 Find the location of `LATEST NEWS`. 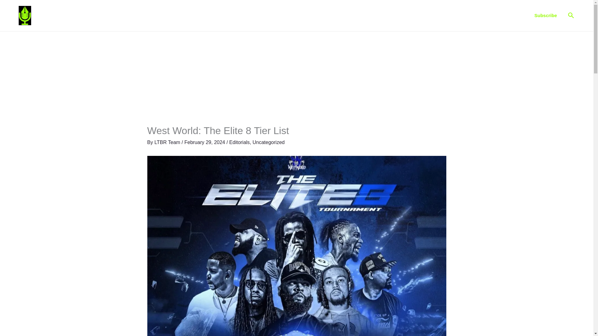

LATEST NEWS is located at coordinates (325, 16).